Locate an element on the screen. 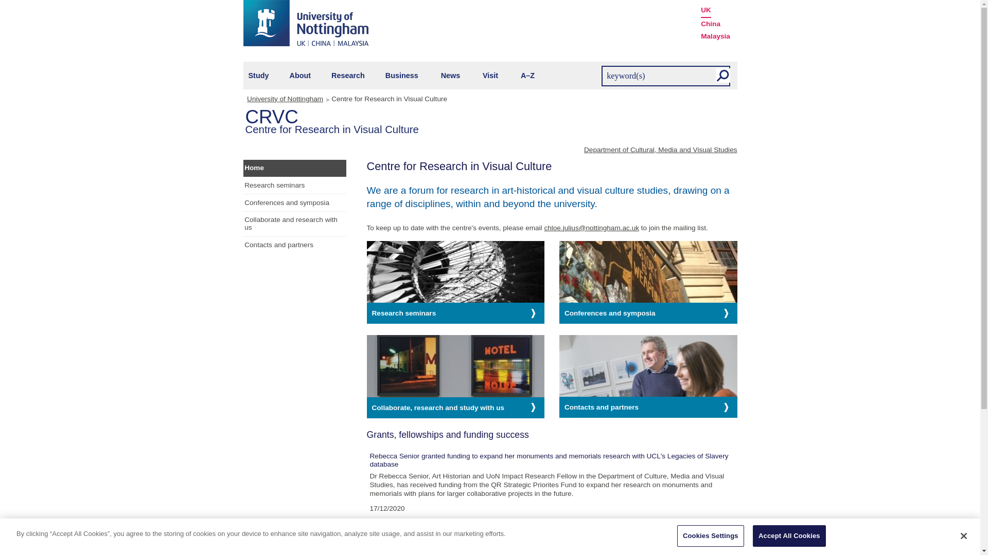  Contacts and partners is located at coordinates (294, 245).